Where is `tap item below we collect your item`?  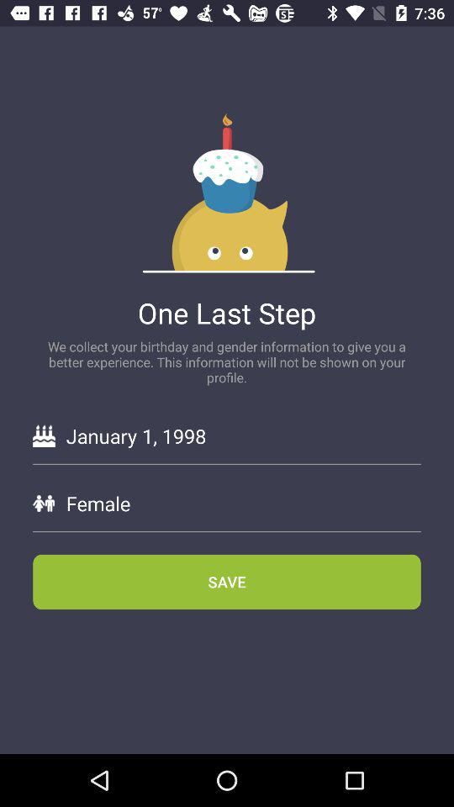 tap item below we collect your item is located at coordinates (243, 435).